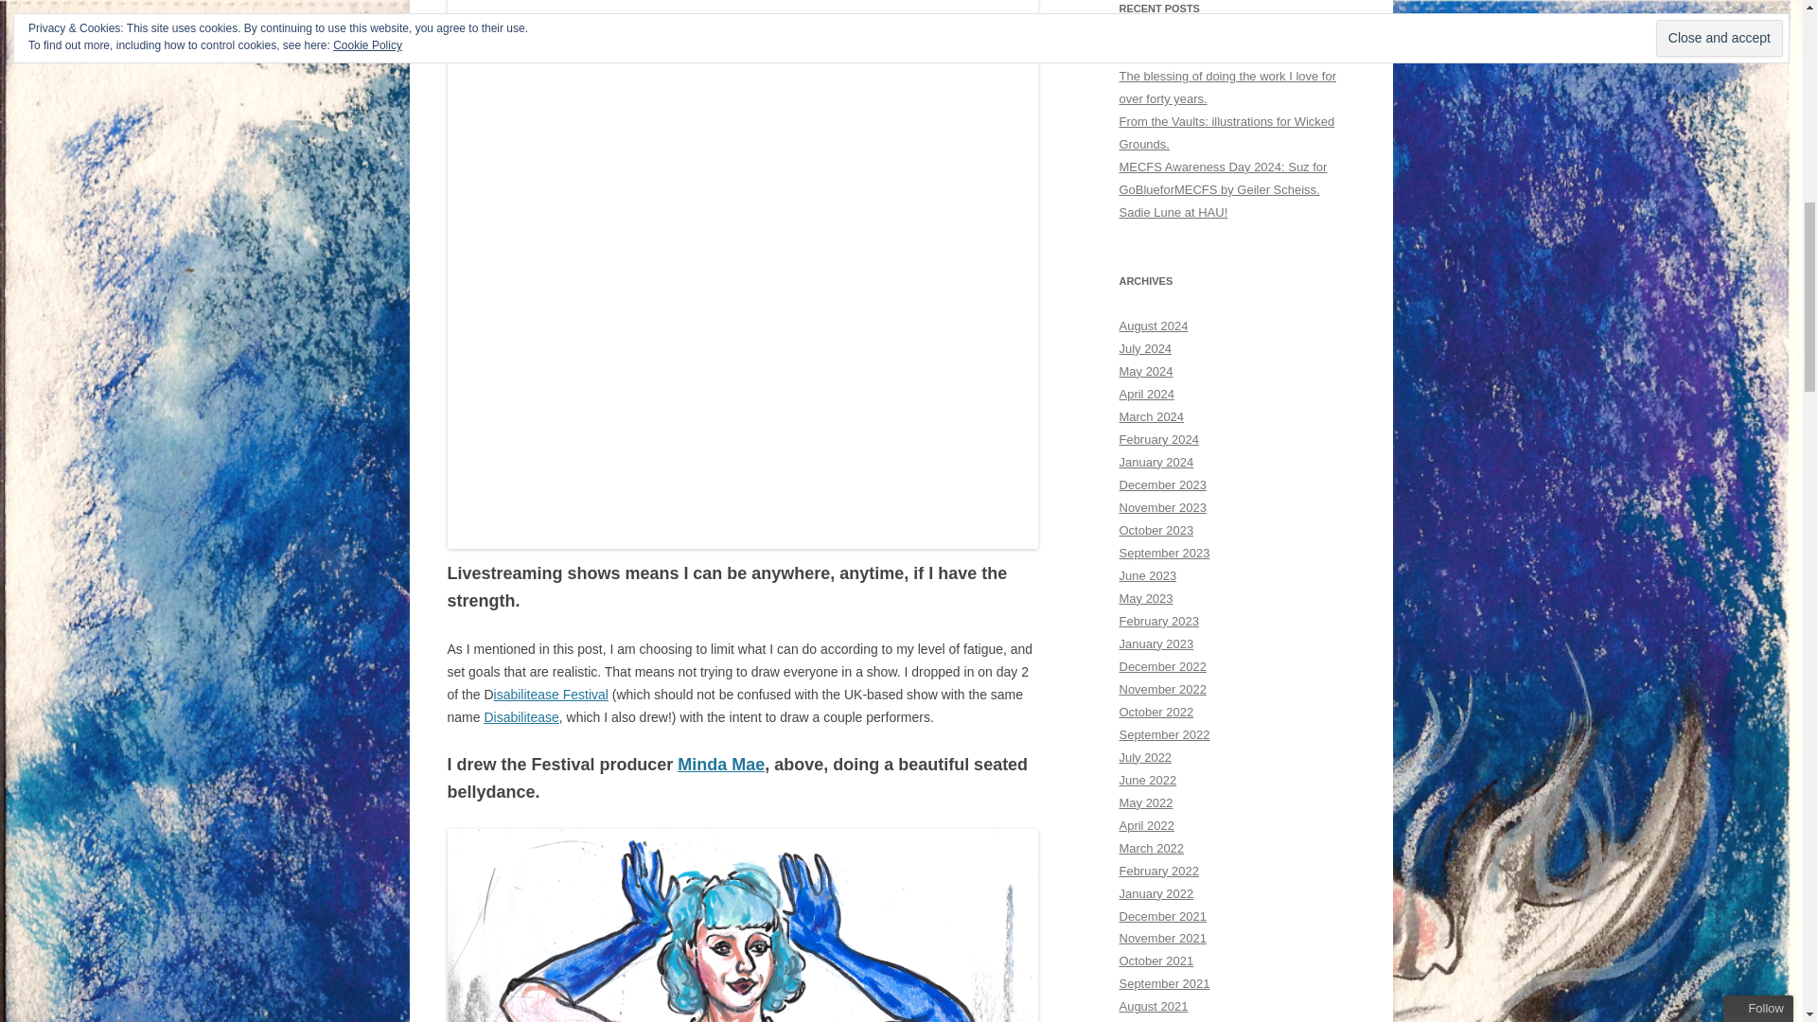 Image resolution: width=1817 pixels, height=1022 pixels. I want to click on Disabilitease, so click(520, 716).